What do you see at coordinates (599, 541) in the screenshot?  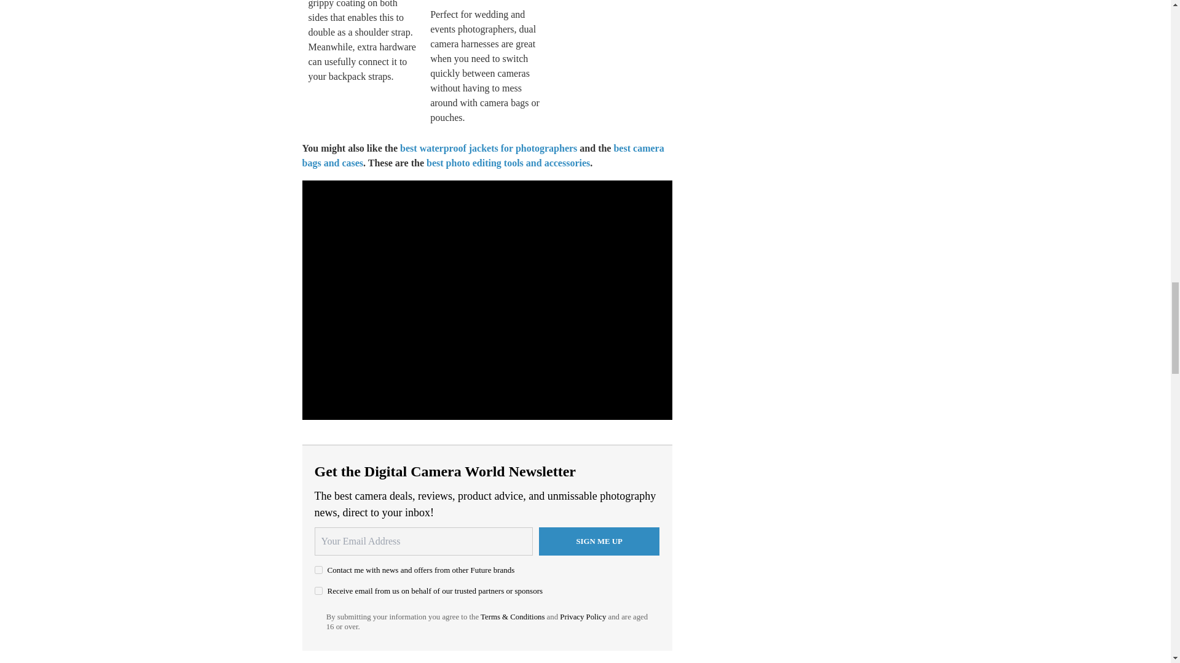 I see `Sign me up` at bounding box center [599, 541].